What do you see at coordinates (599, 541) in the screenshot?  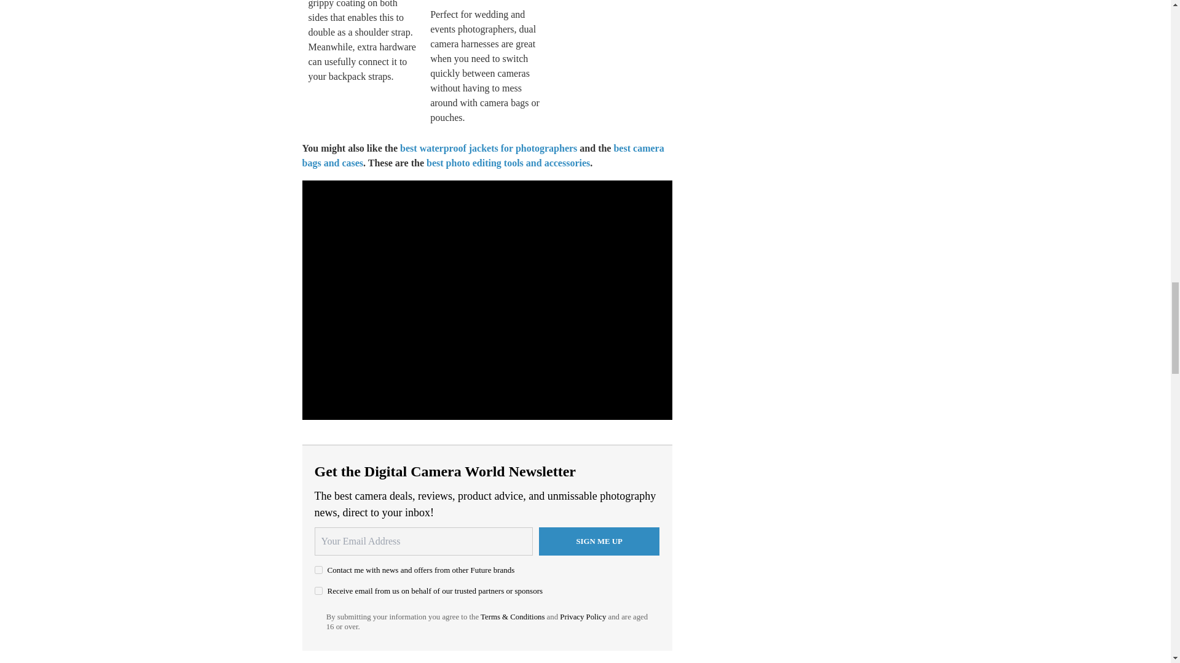 I see `Sign me up` at bounding box center [599, 541].